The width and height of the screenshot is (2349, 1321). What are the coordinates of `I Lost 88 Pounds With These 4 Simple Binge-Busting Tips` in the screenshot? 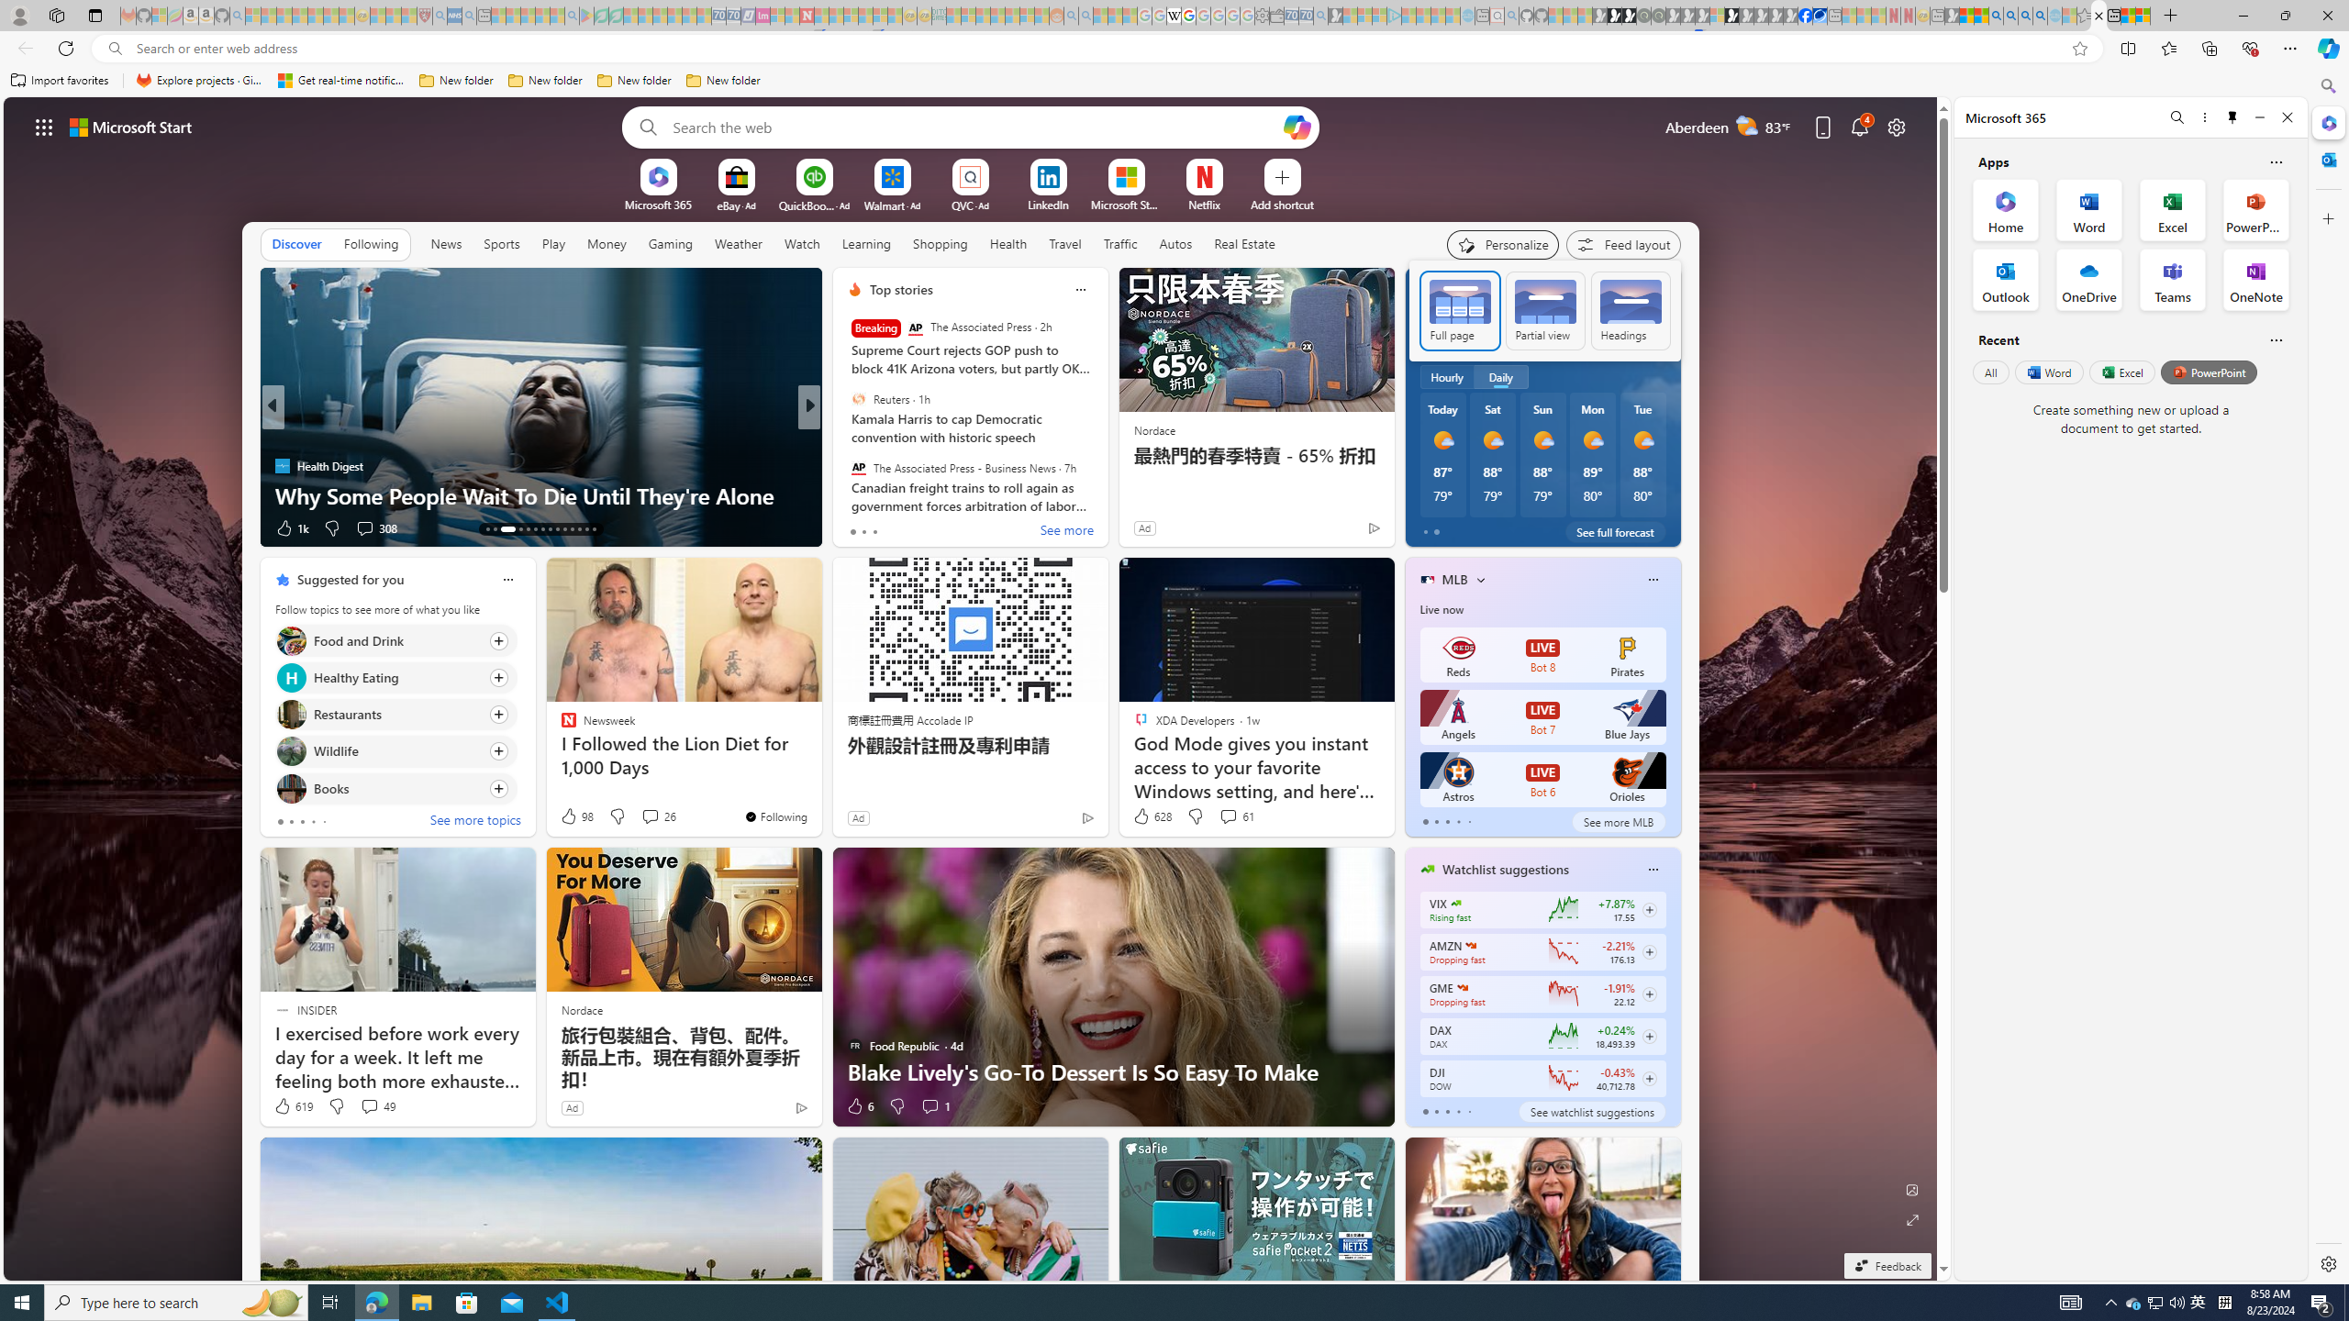 It's located at (1105, 481).